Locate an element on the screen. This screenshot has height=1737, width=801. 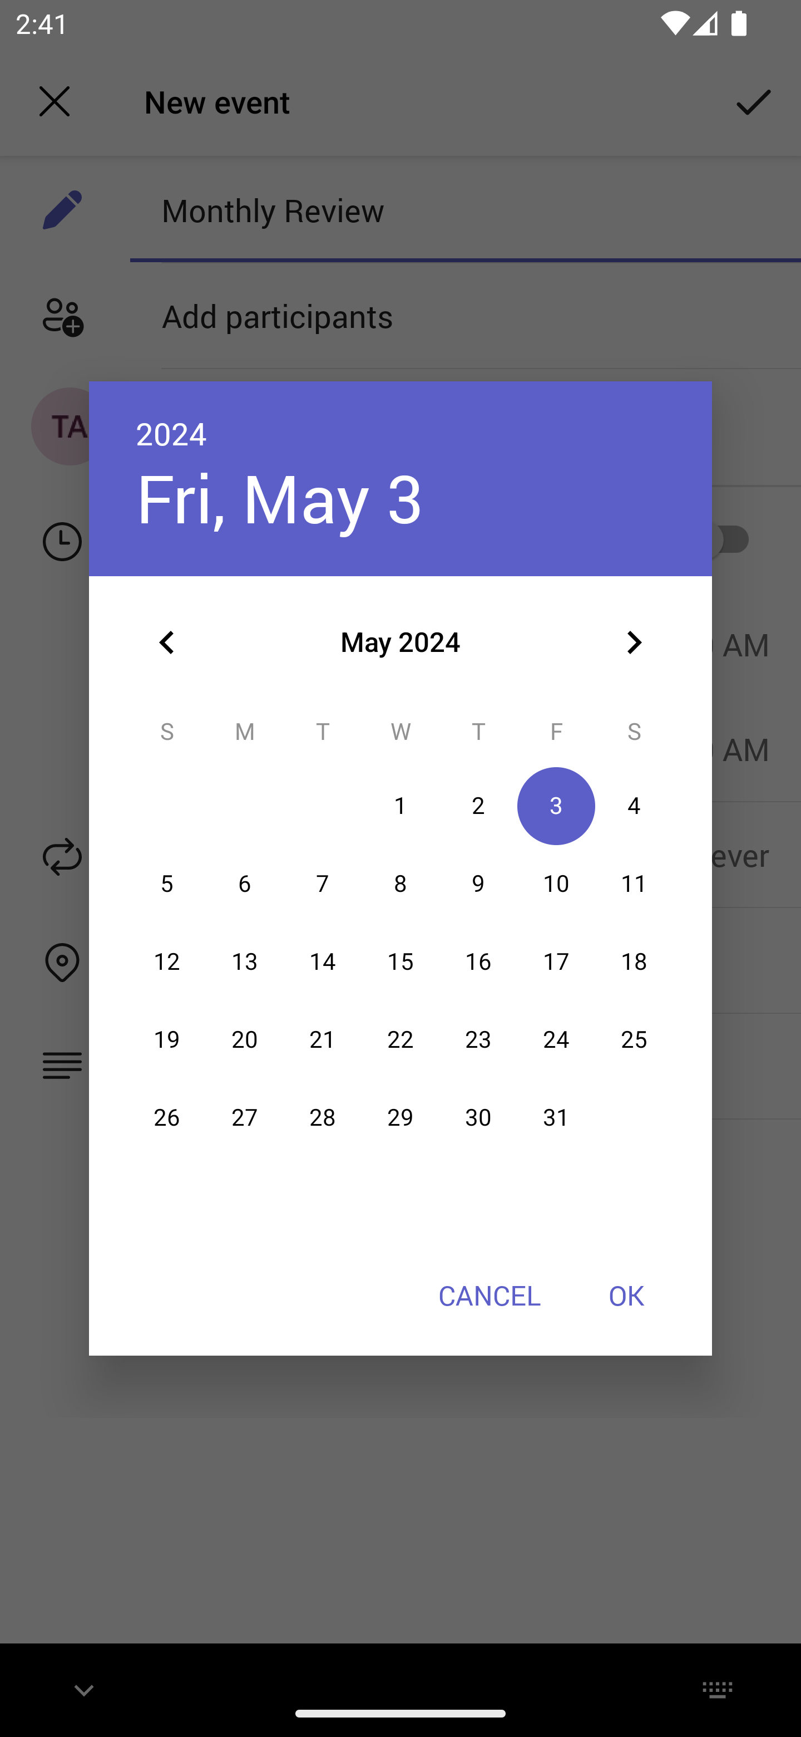
CANCEL is located at coordinates (489, 1295).